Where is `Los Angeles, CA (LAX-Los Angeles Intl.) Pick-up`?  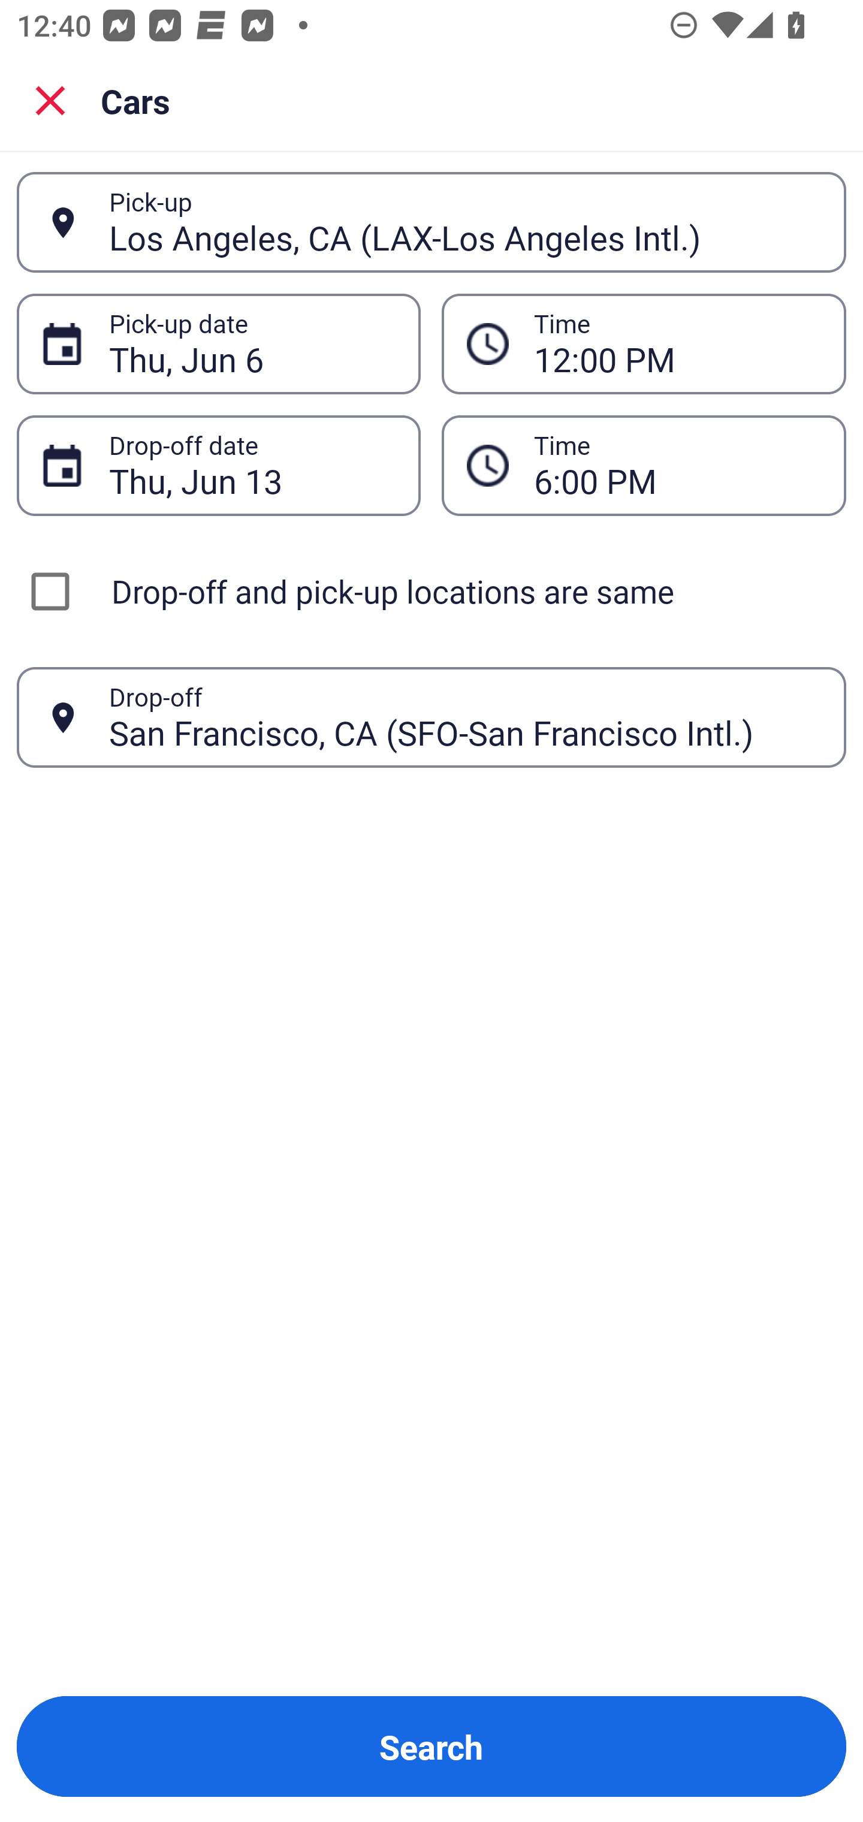 Los Angeles, CA (LAX-Los Angeles Intl.) Pick-up is located at coordinates (431, 222).